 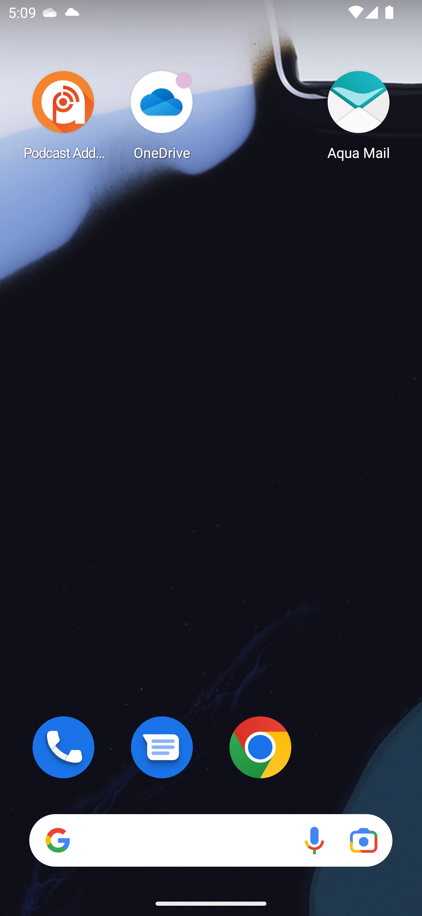 I want to click on Aqua Mail, so click(x=359, y=115).